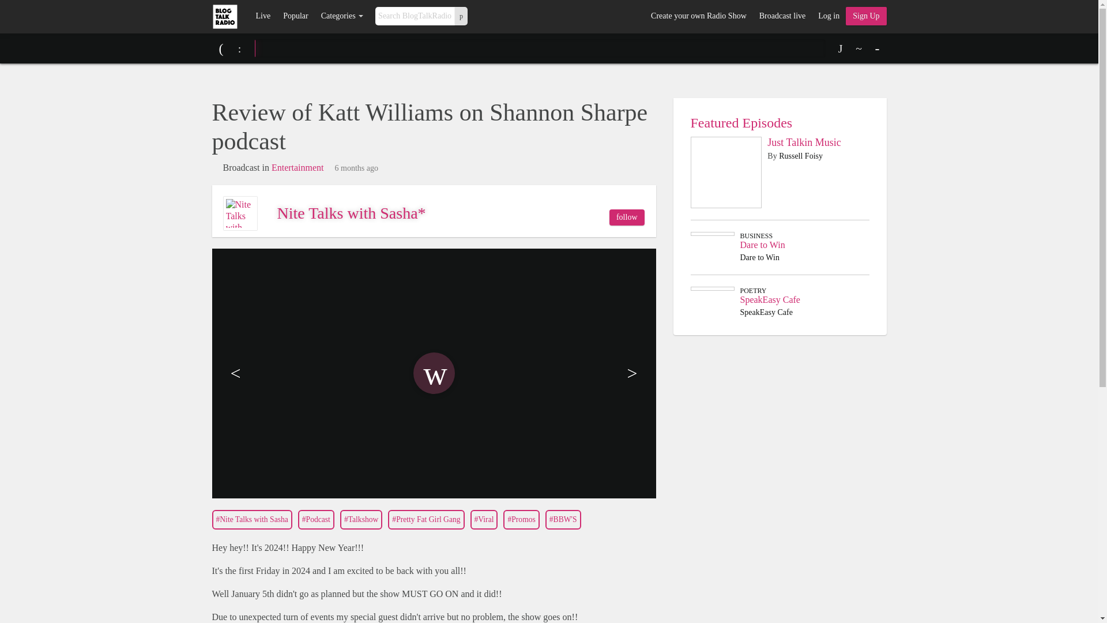 This screenshot has height=623, width=1107. I want to click on Sat, January 6, 2024 10:30 am, so click(356, 168).